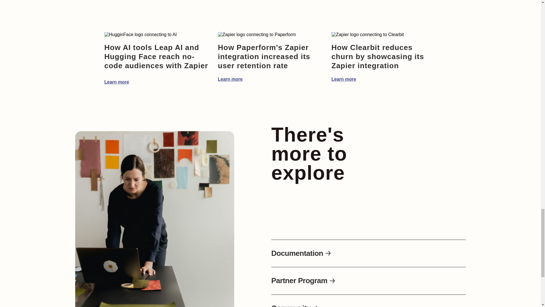 The image size is (545, 307). I want to click on Partner Program, so click(304, 281).